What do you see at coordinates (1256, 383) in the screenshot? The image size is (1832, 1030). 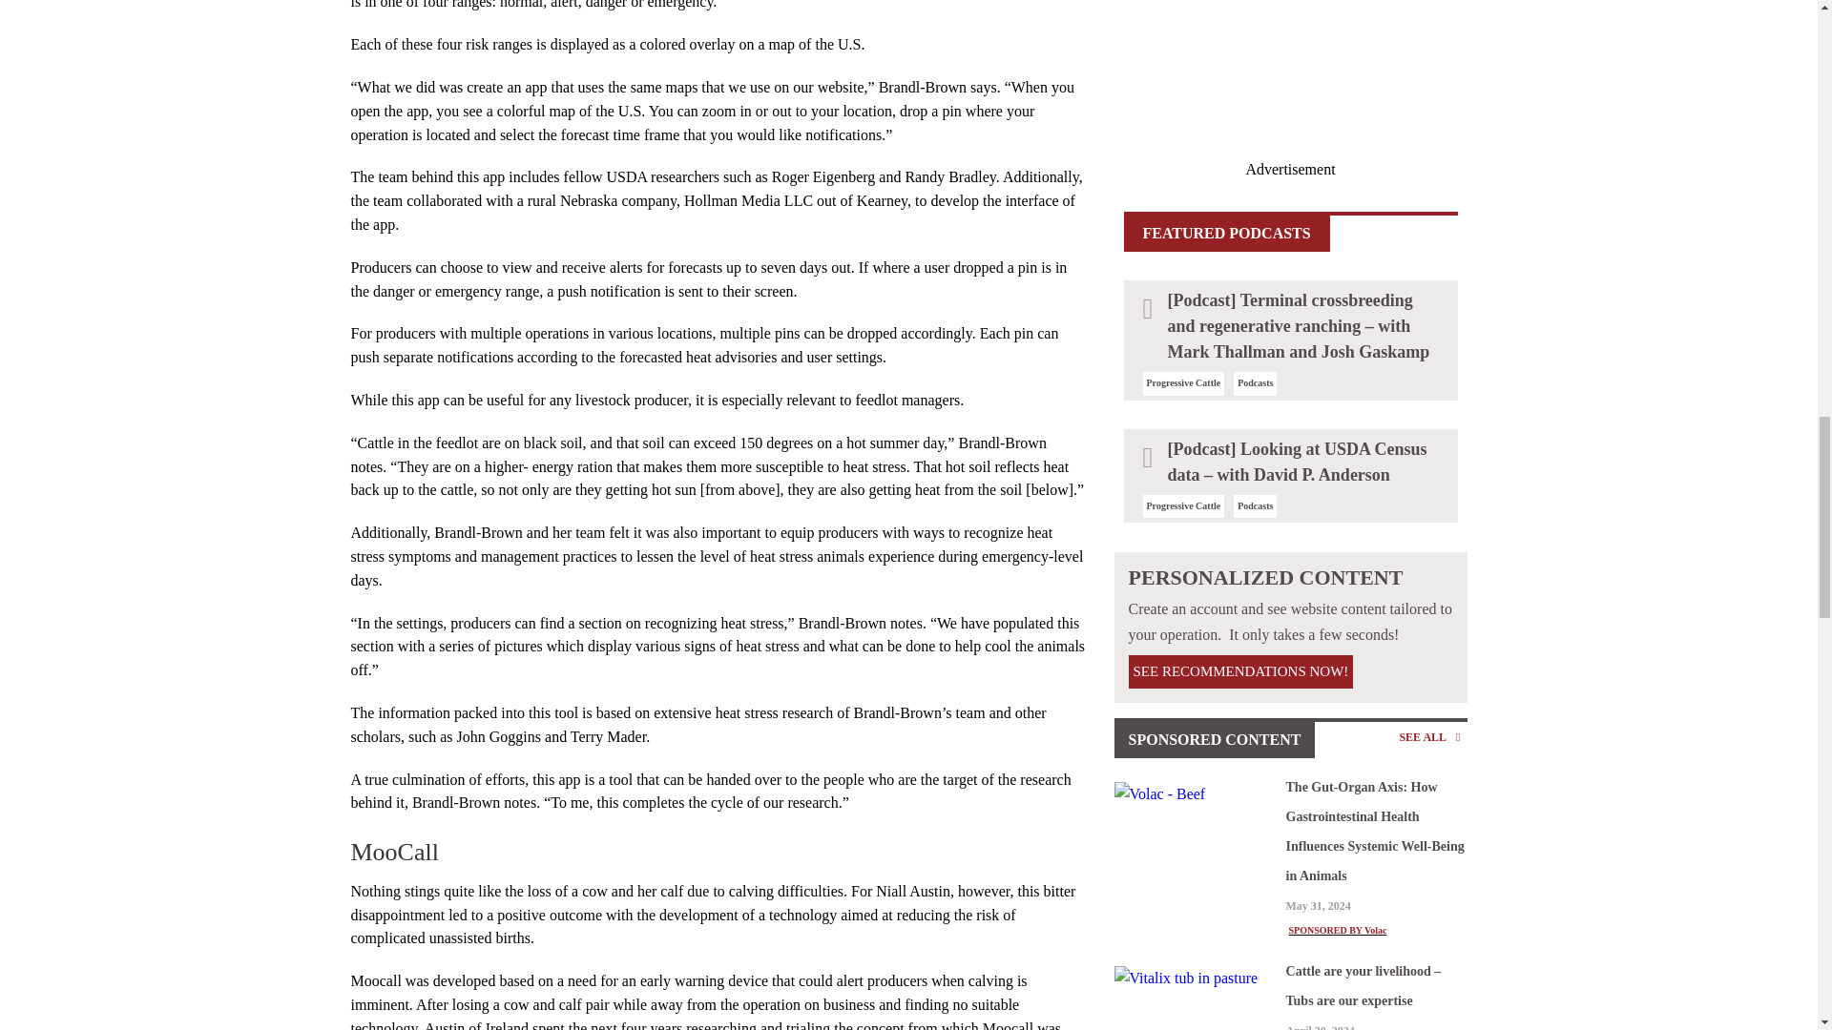 I see `Podcasts` at bounding box center [1256, 383].